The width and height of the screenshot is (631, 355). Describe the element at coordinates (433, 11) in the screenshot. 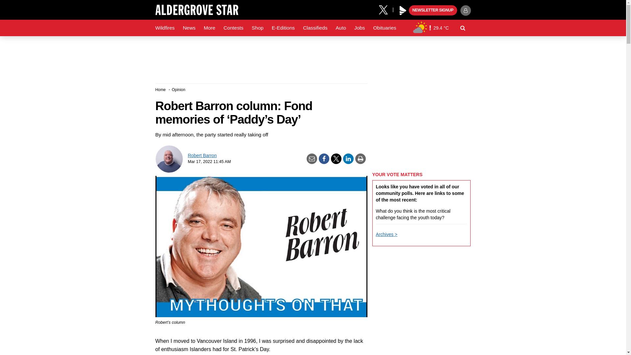

I see `NEWSLETTER SIGNUP` at that location.